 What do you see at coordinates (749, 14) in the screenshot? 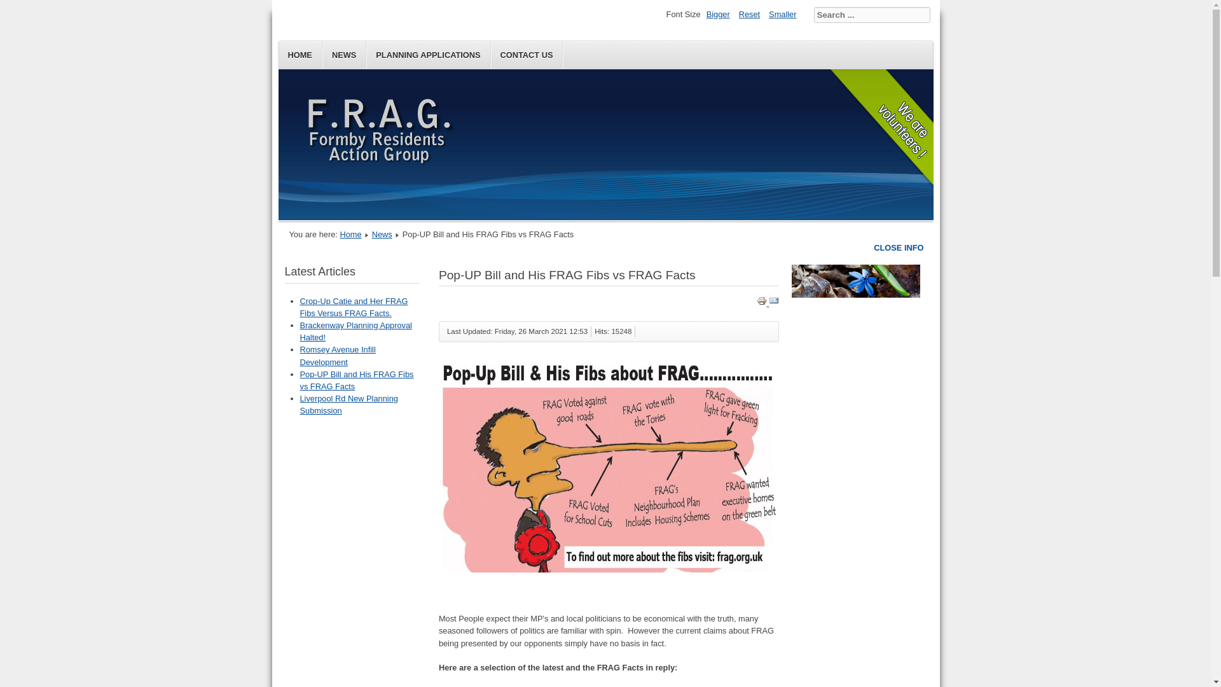
I see `Reset` at bounding box center [749, 14].